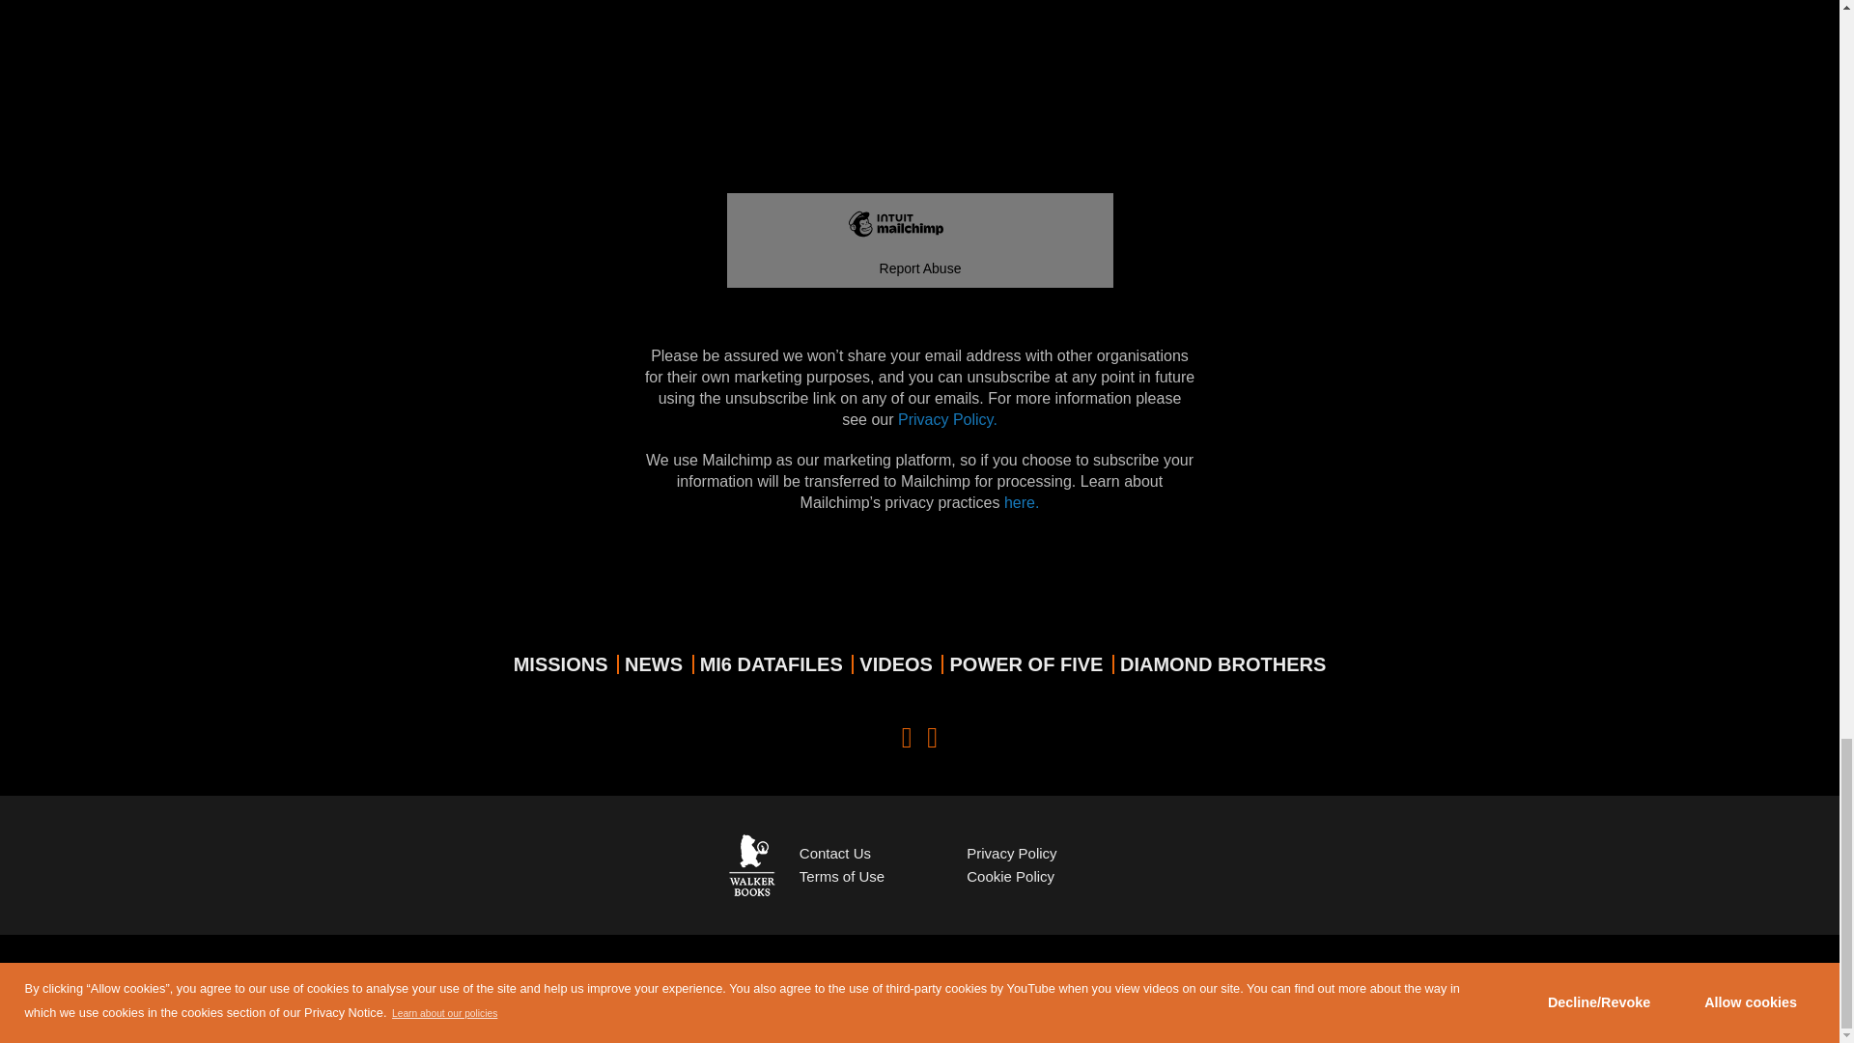  What do you see at coordinates (653, 664) in the screenshot?
I see `NEWS` at bounding box center [653, 664].